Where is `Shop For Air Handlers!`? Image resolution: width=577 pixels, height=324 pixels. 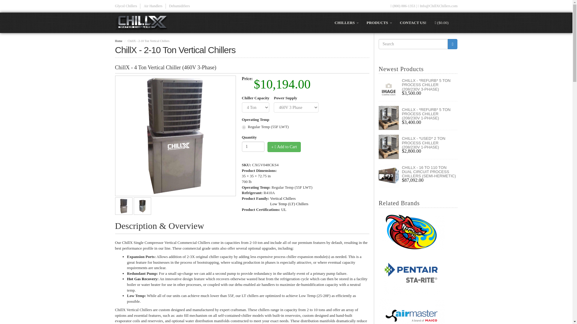
Shop For Air Handlers! is located at coordinates (154, 6).